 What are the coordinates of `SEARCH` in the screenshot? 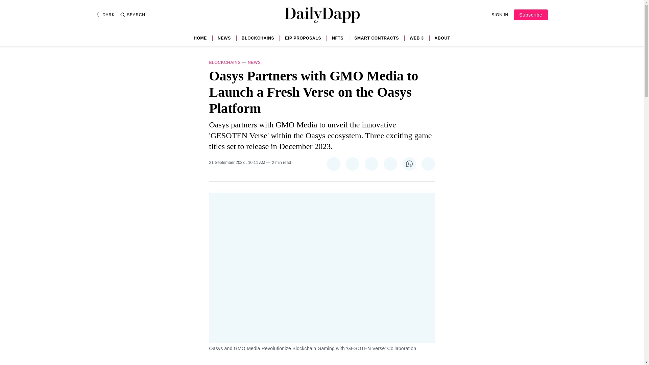 It's located at (133, 15).